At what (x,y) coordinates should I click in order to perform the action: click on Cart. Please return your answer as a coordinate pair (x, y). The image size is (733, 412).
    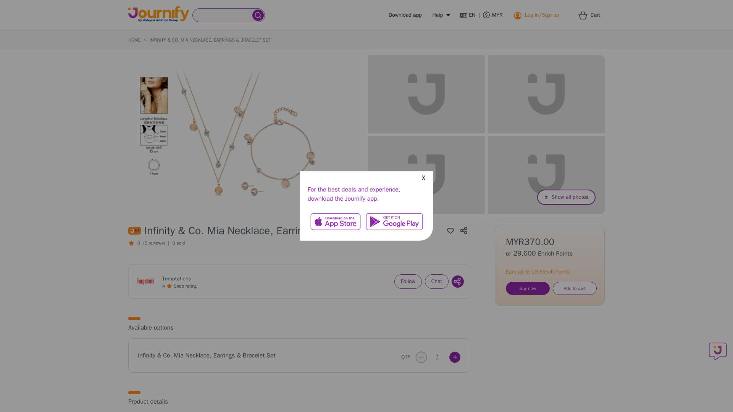
    Looking at the image, I should click on (591, 15).